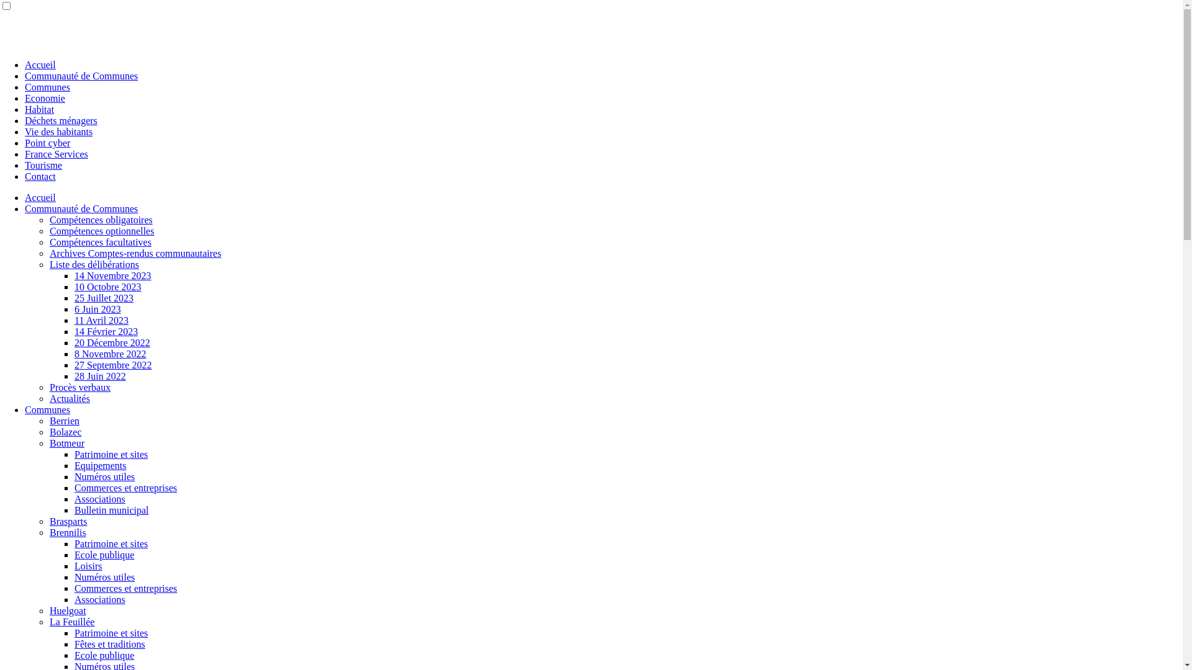  Describe the element at coordinates (113, 365) in the screenshot. I see `27 Septembre 2022` at that location.